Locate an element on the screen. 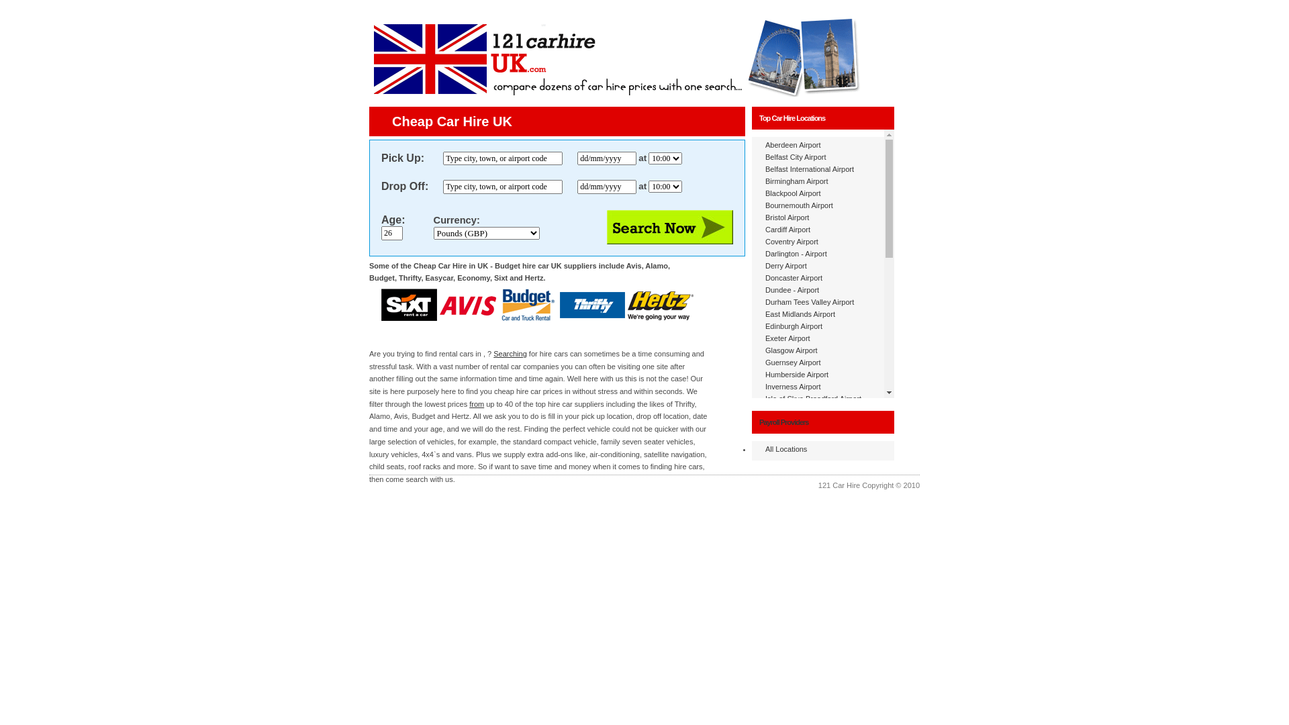 The width and height of the screenshot is (1289, 725). Aberdeen Airport is located at coordinates (794, 145).